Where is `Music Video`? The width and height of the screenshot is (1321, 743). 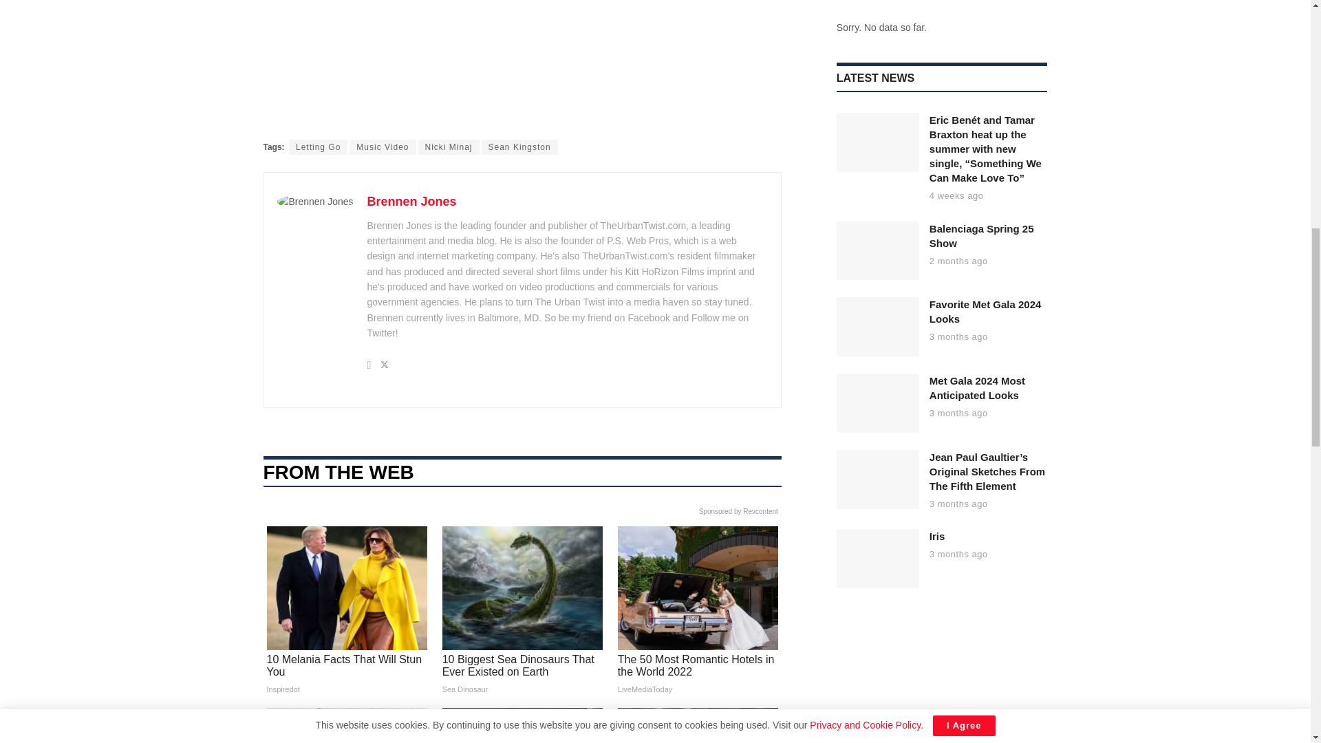 Music Video is located at coordinates (383, 147).